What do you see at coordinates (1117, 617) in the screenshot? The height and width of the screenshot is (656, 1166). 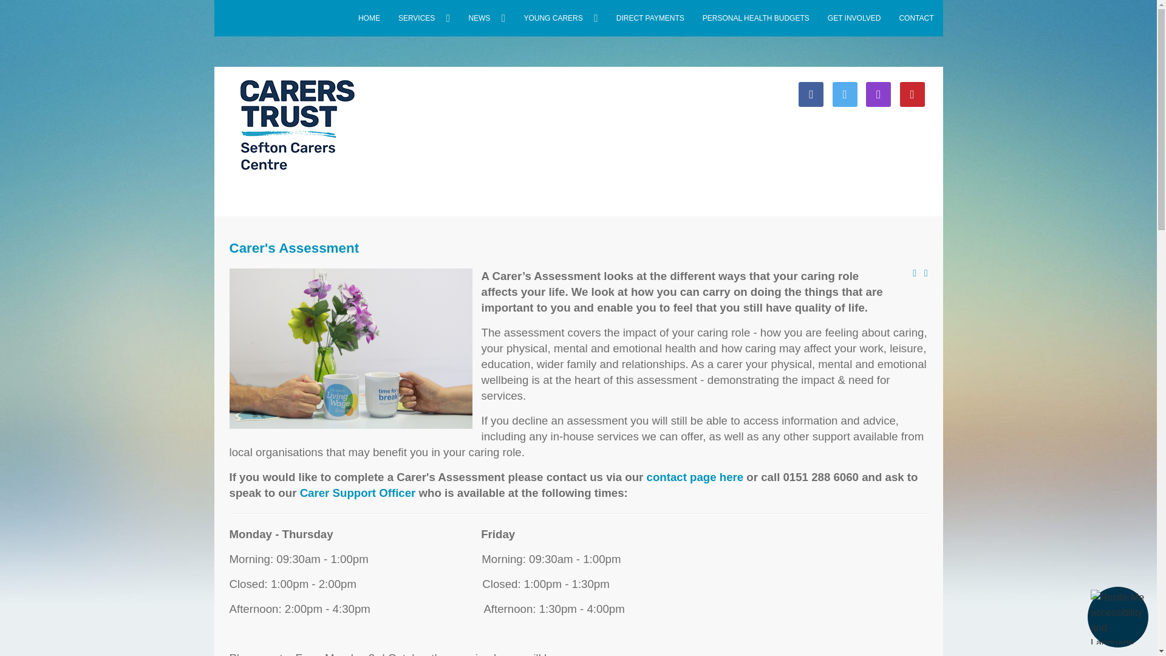 I see `Launch Recite Me` at bounding box center [1117, 617].